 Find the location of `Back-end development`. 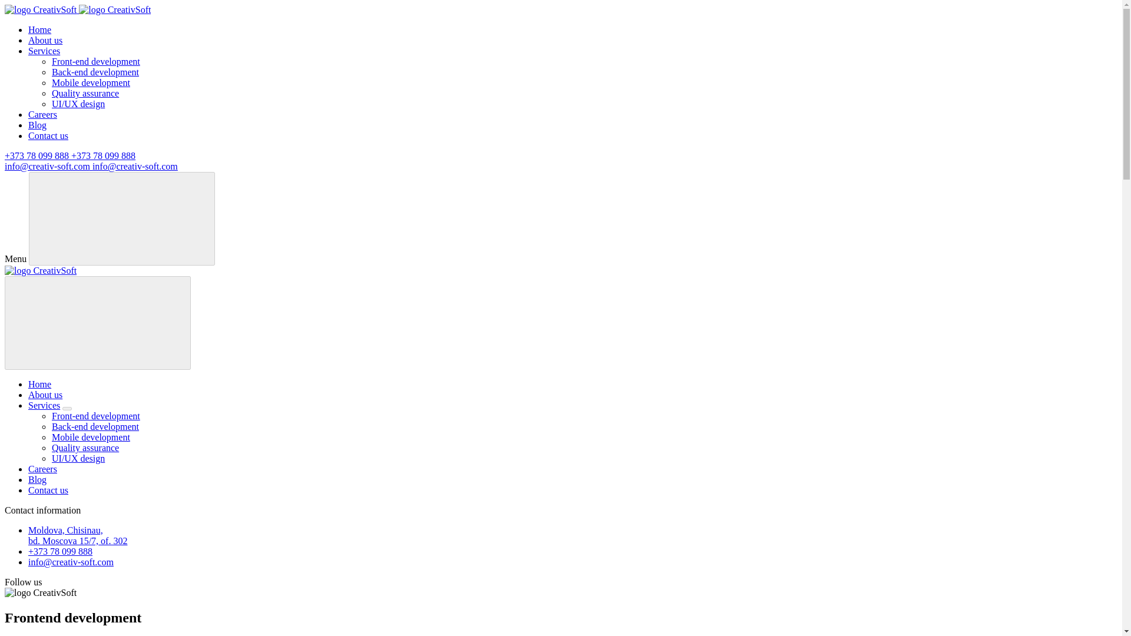

Back-end development is located at coordinates (95, 426).